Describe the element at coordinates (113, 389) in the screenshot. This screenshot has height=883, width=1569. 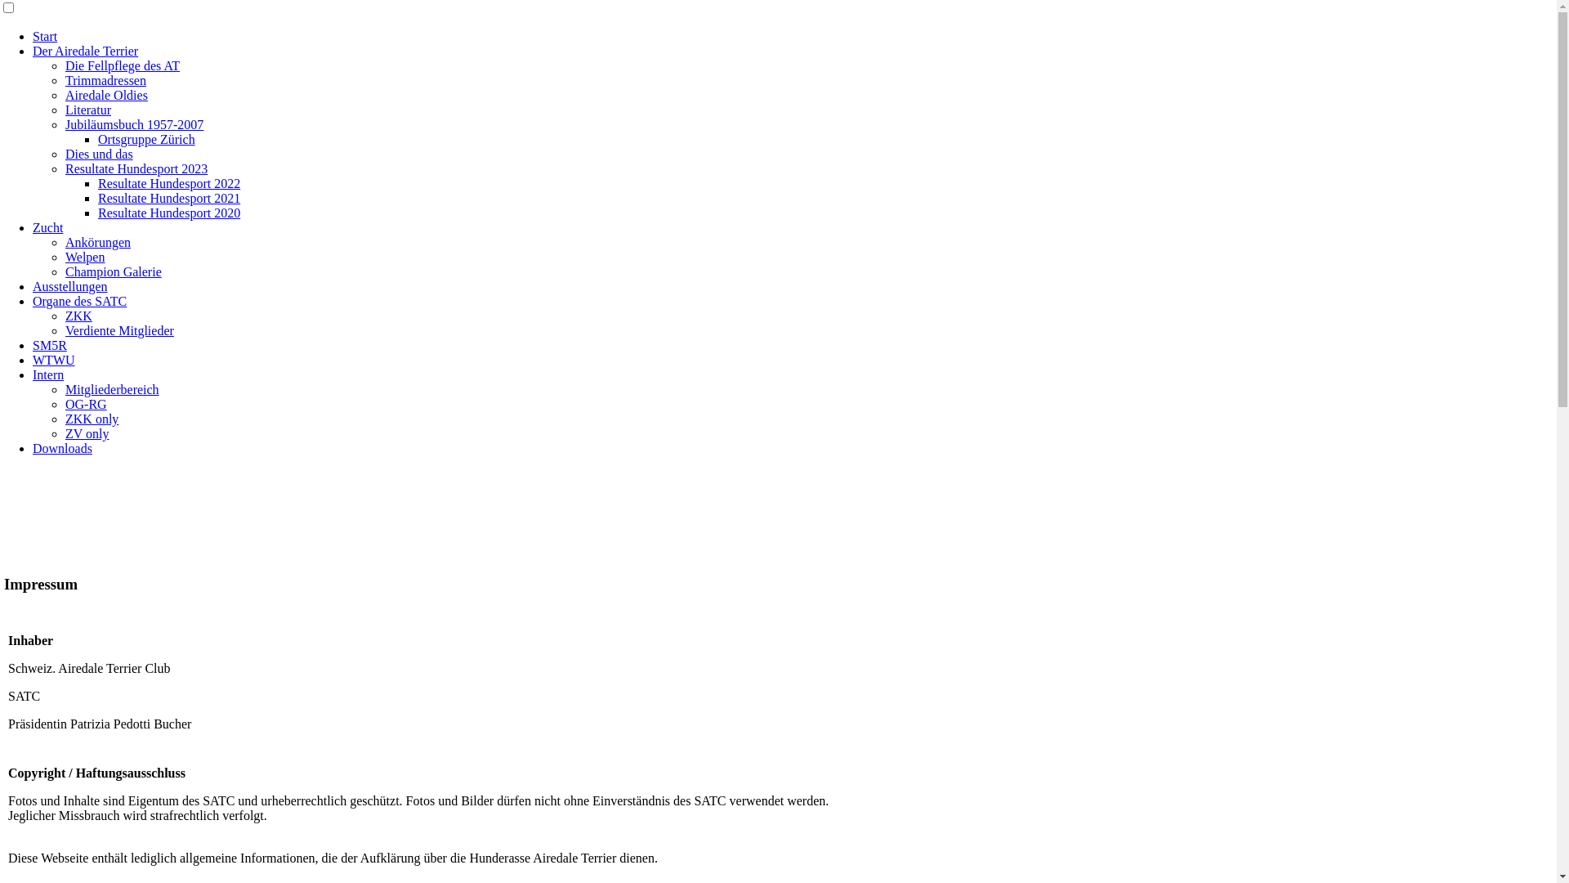
I see `Mitgliederbereich` at that location.